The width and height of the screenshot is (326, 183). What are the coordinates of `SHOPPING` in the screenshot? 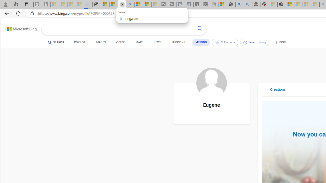 It's located at (178, 42).